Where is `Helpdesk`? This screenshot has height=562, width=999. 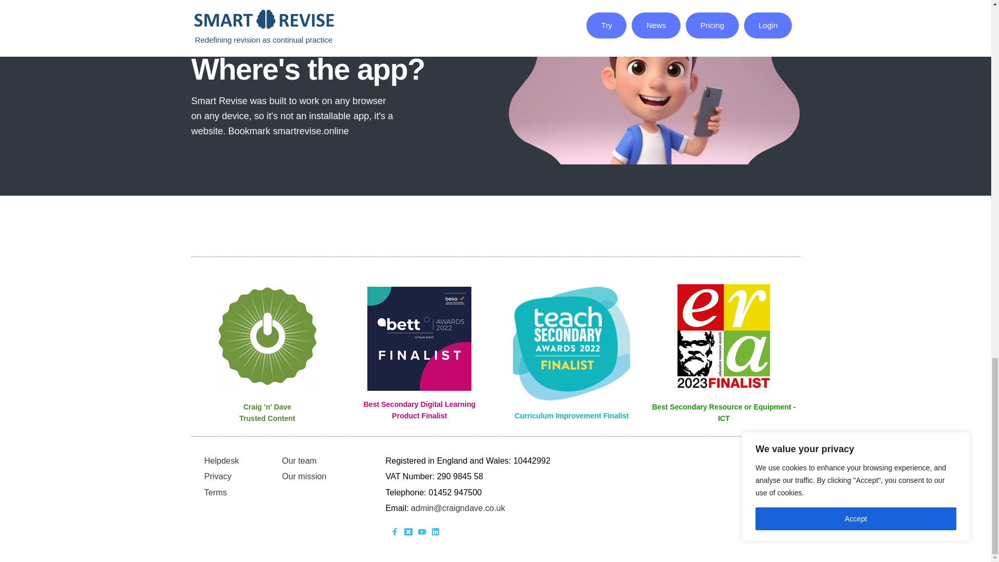
Helpdesk is located at coordinates (221, 461).